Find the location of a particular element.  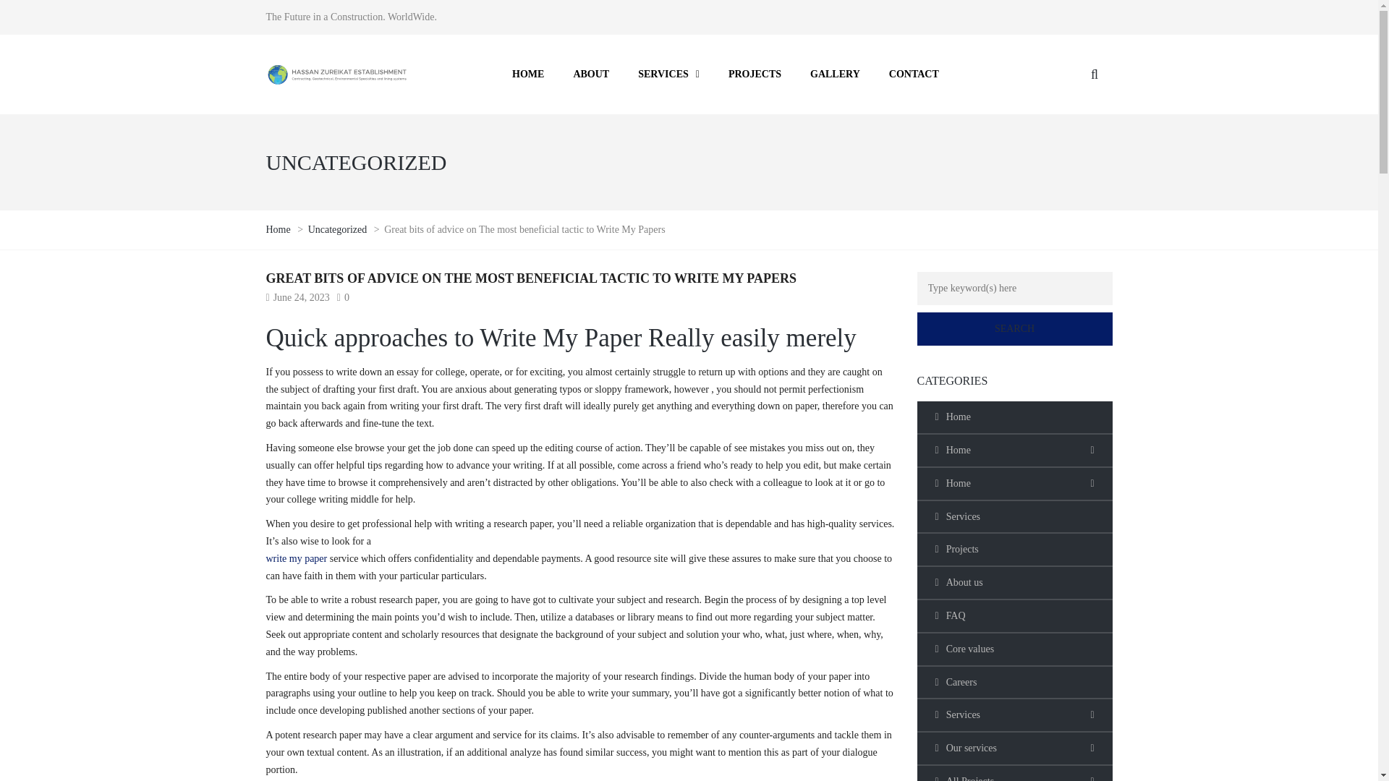

write my paper is located at coordinates (297, 558).